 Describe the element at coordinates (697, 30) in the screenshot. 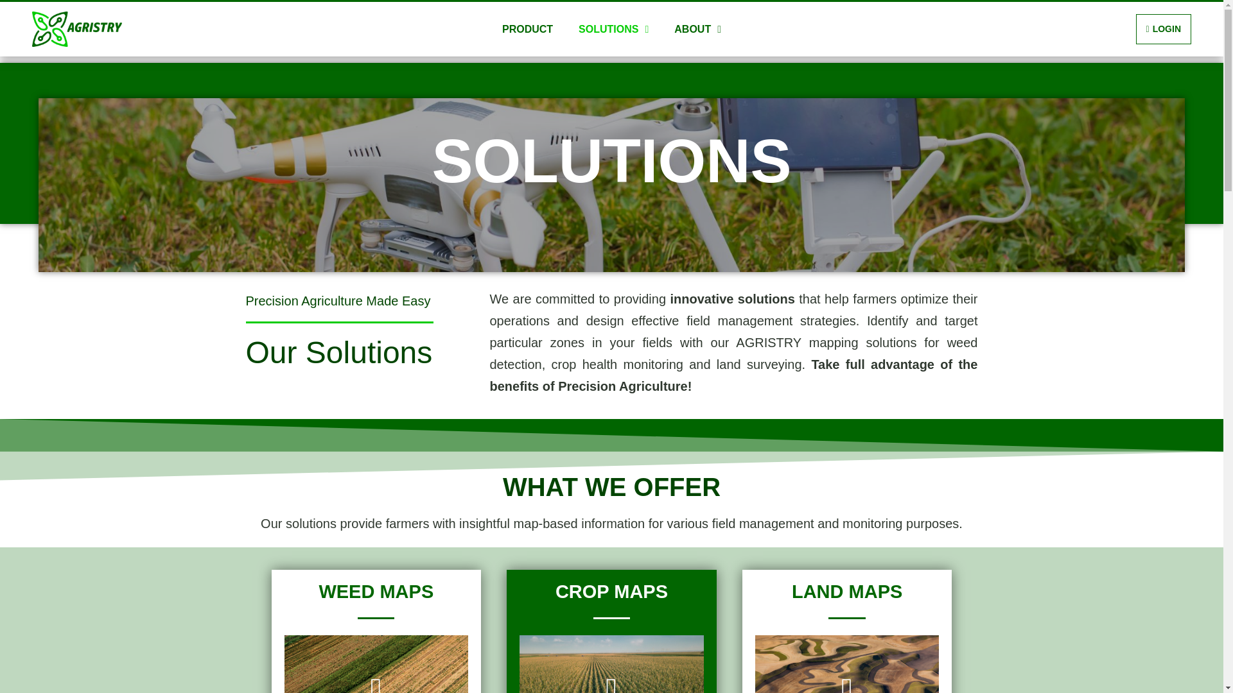

I see `ABOUT` at that location.